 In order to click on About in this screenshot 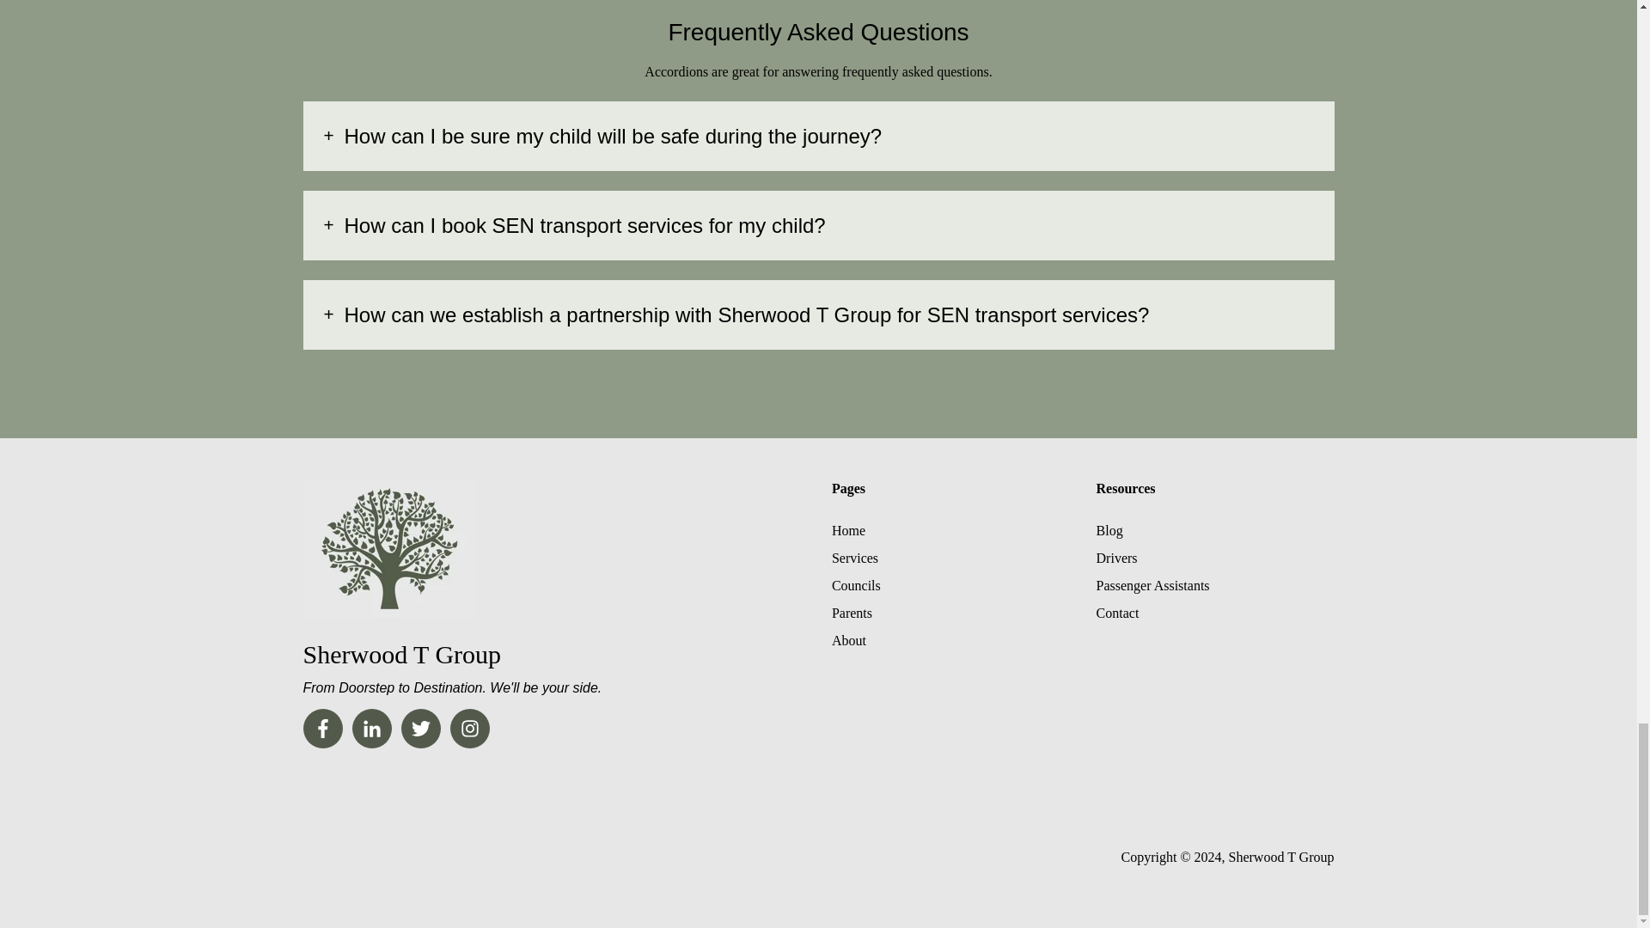, I will do `click(849, 639)`.